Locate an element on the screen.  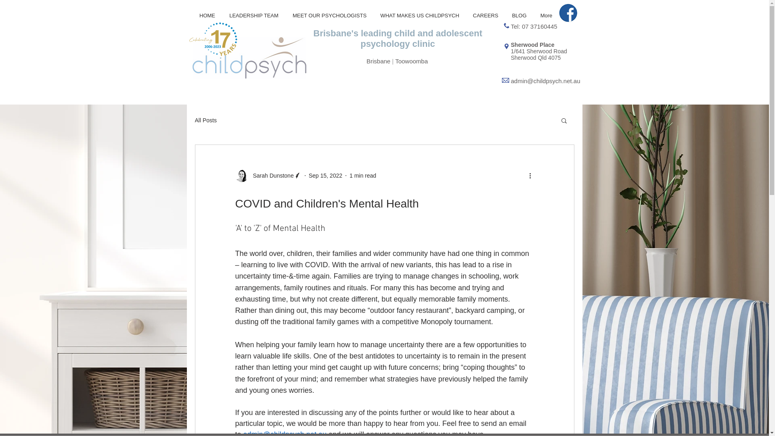
WHAT MAKES US CHILDPSYCH is located at coordinates (420, 15).